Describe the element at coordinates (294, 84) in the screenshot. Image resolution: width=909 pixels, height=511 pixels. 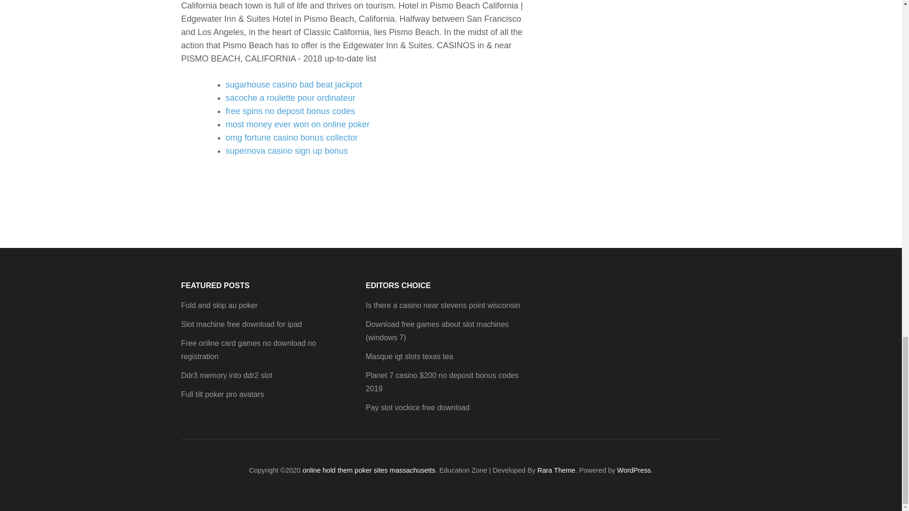
I see `sugarhouse casino bad beat jackpot` at that location.